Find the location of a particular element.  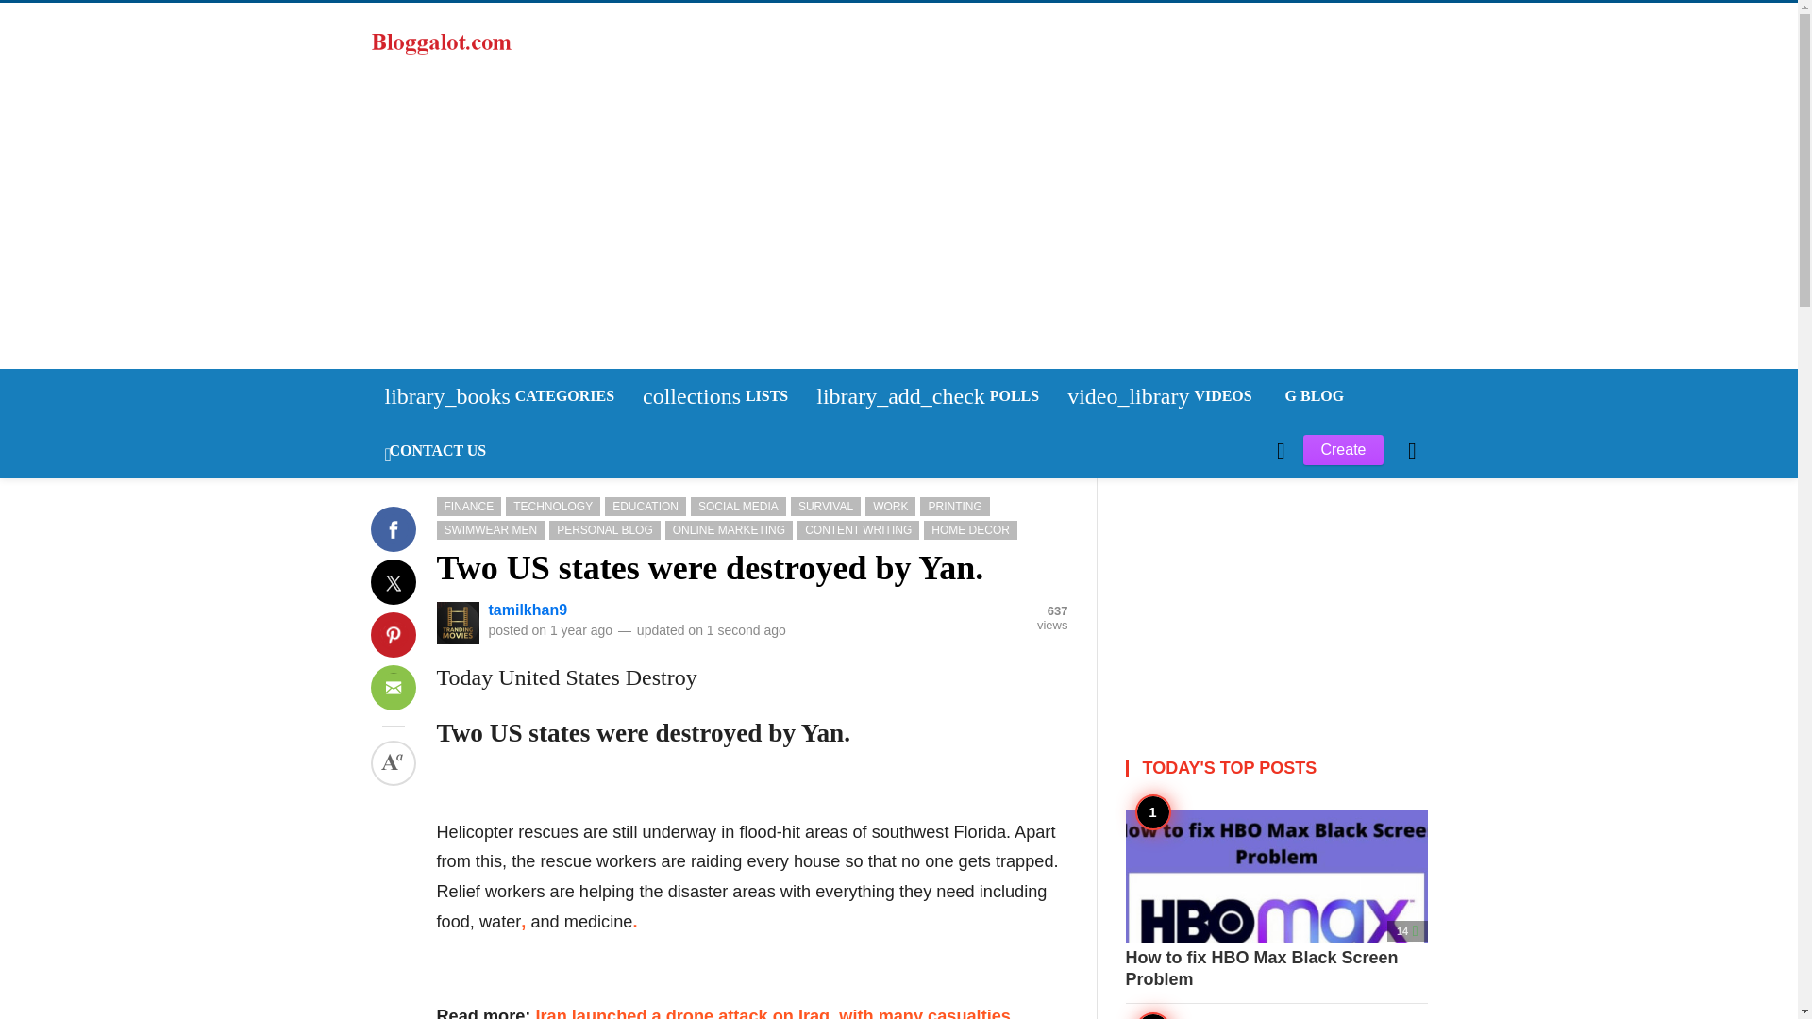

How to fix HBO Max Black Screen Problem is located at coordinates (1276, 899).